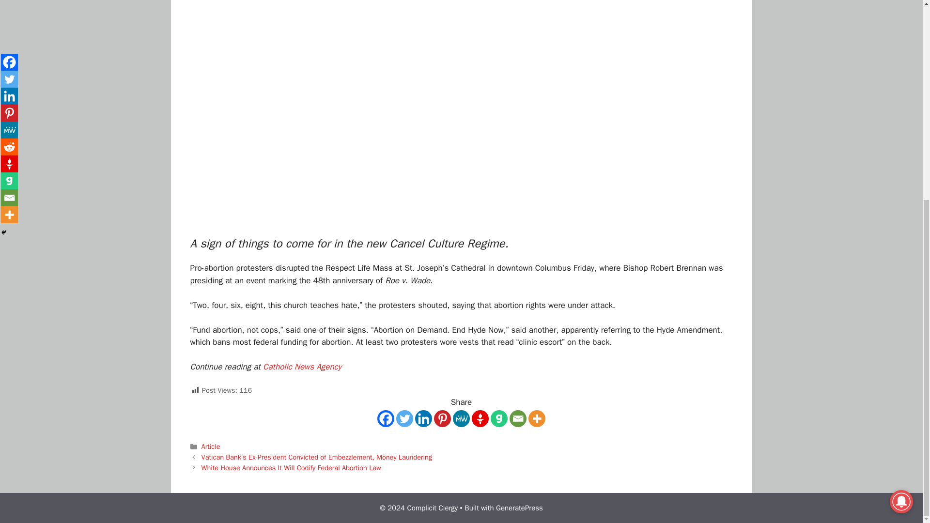 This screenshot has width=930, height=523. What do you see at coordinates (404, 418) in the screenshot?
I see `Twitter` at bounding box center [404, 418].